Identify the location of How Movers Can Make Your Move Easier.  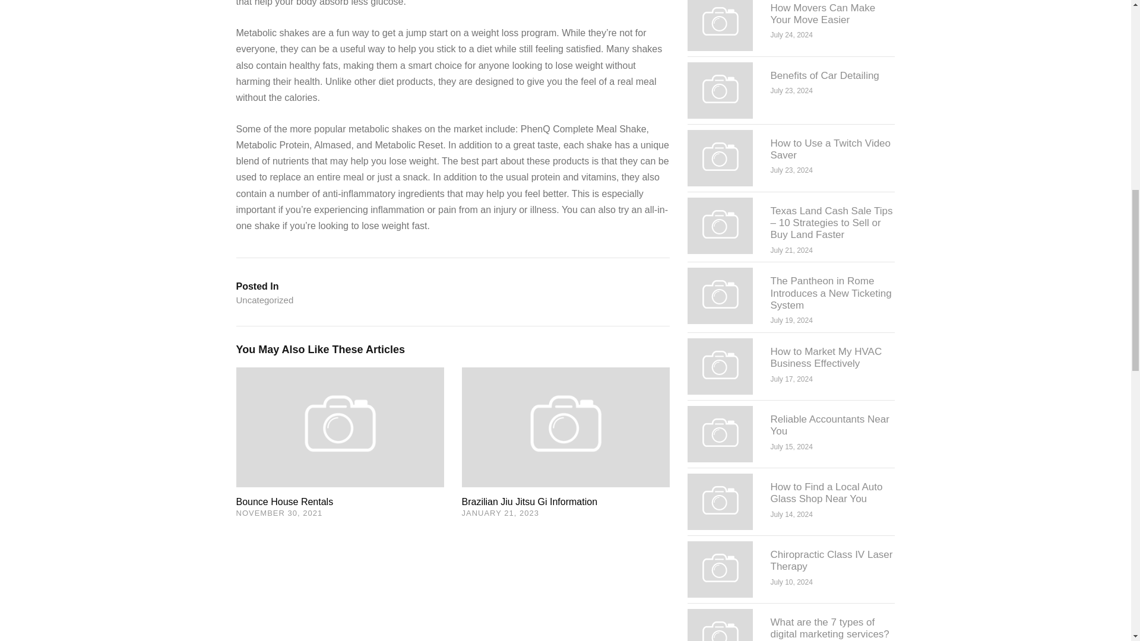
(823, 14).